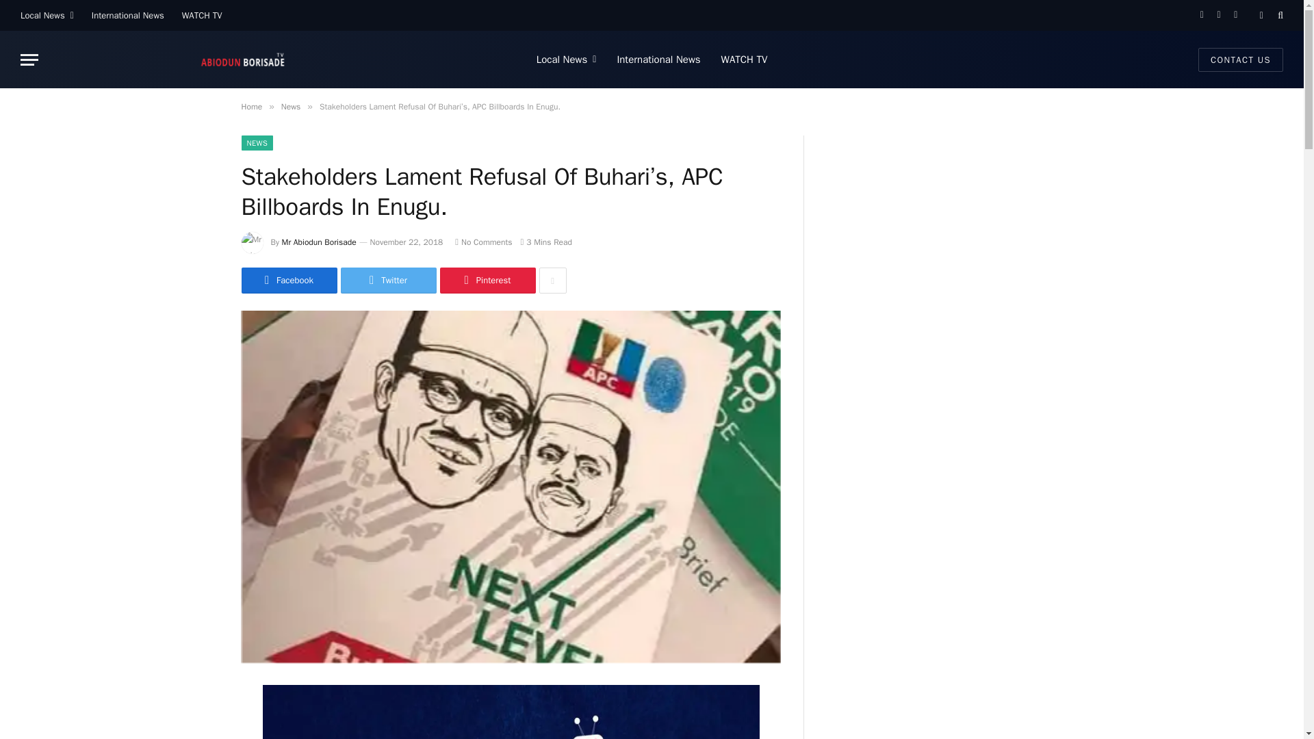  What do you see at coordinates (242, 59) in the screenshot?
I see `Abiodun Borisade TV` at bounding box center [242, 59].